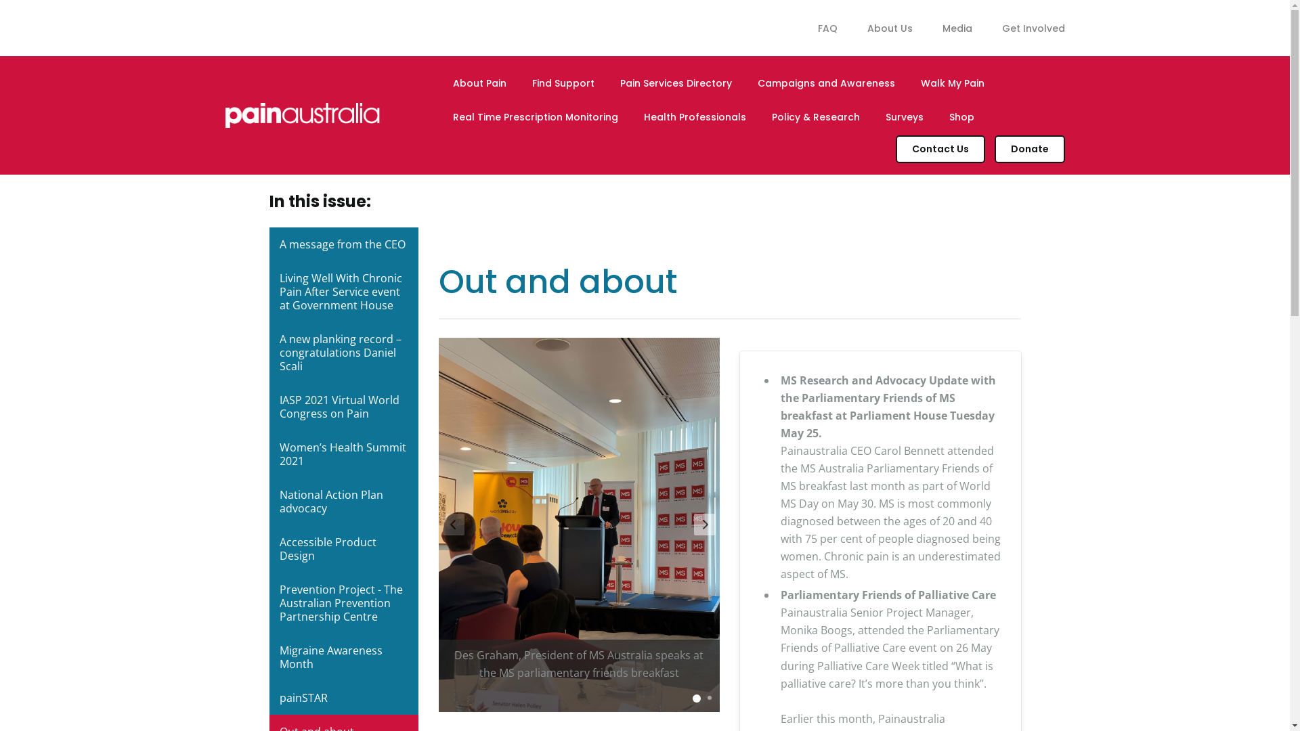 Image resolution: width=1300 pixels, height=731 pixels. What do you see at coordinates (479, 83) in the screenshot?
I see `About Pain` at bounding box center [479, 83].